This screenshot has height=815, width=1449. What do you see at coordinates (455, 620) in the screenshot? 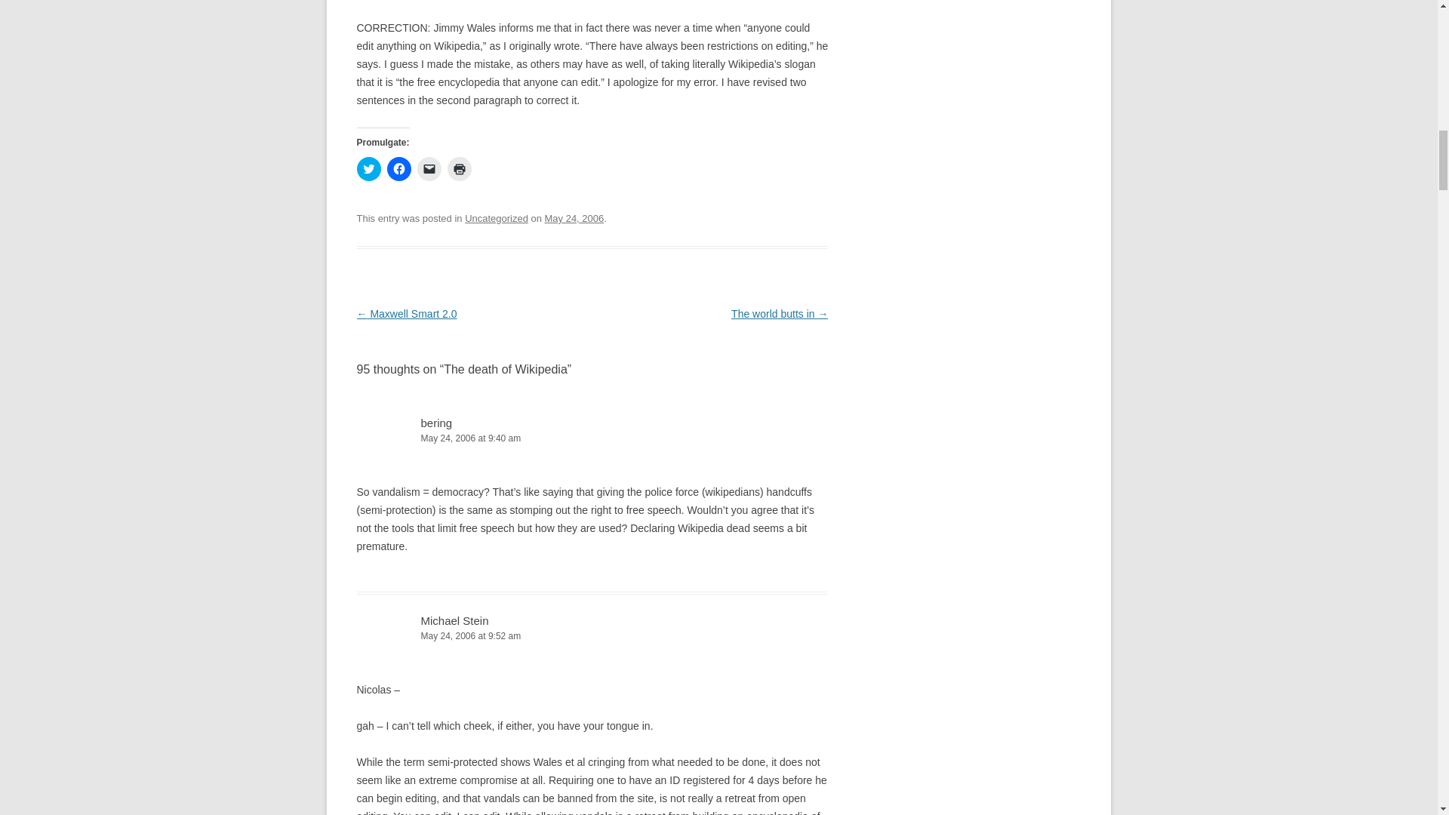
I see `Michael Stein` at bounding box center [455, 620].